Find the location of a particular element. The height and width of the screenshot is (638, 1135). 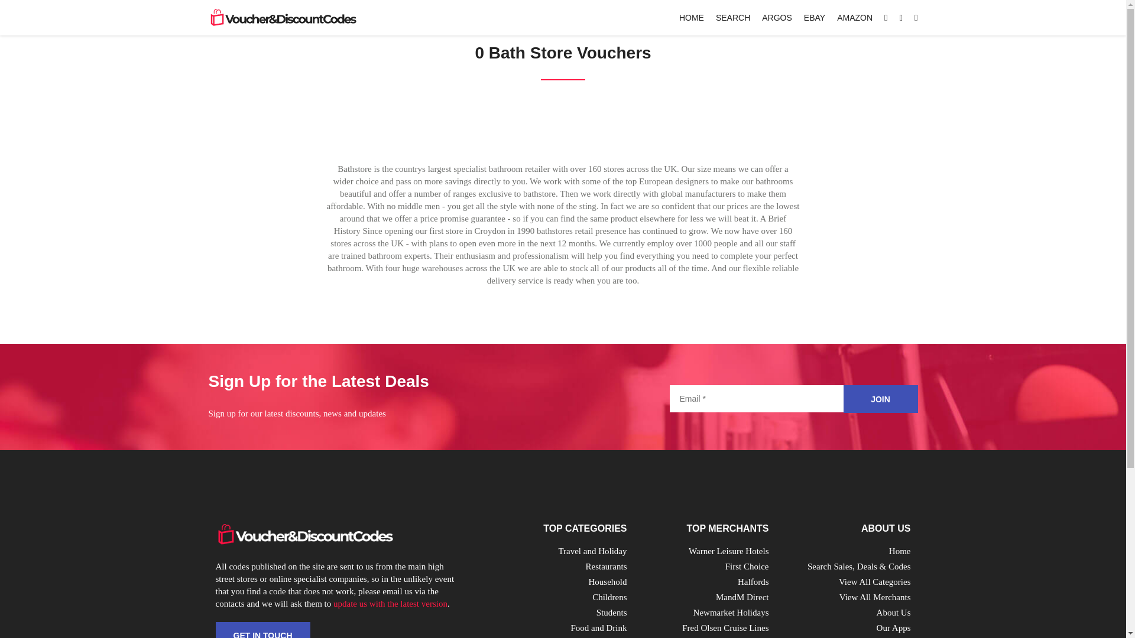

AMAZON is located at coordinates (855, 17).